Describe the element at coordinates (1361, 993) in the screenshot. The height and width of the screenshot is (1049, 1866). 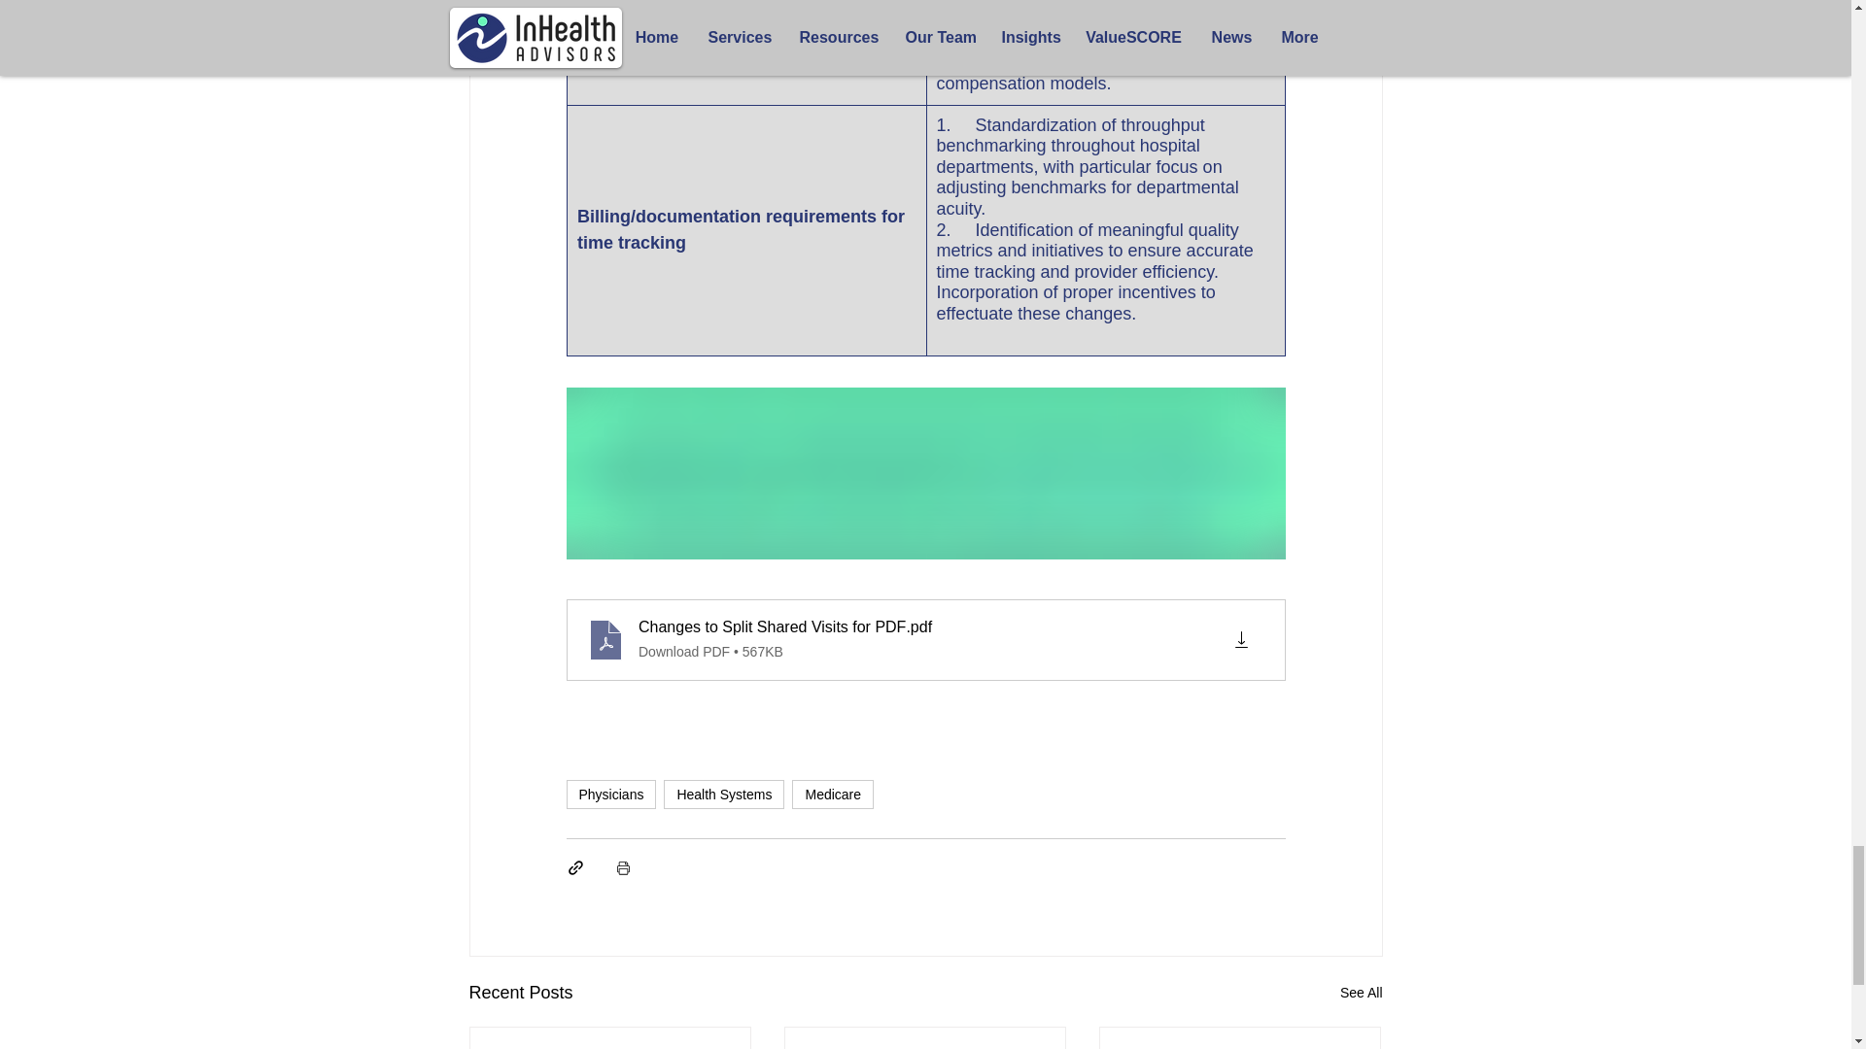
I see `See All` at that location.